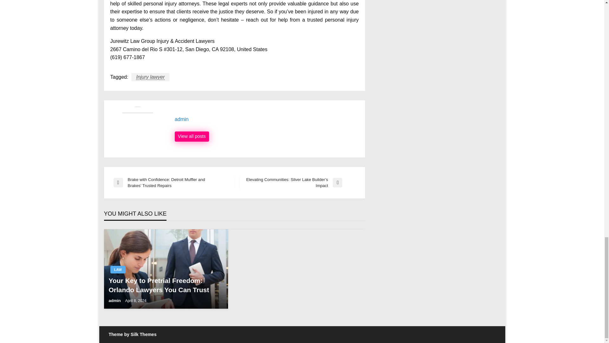  What do you see at coordinates (192, 137) in the screenshot?
I see `View all posts` at bounding box center [192, 137].